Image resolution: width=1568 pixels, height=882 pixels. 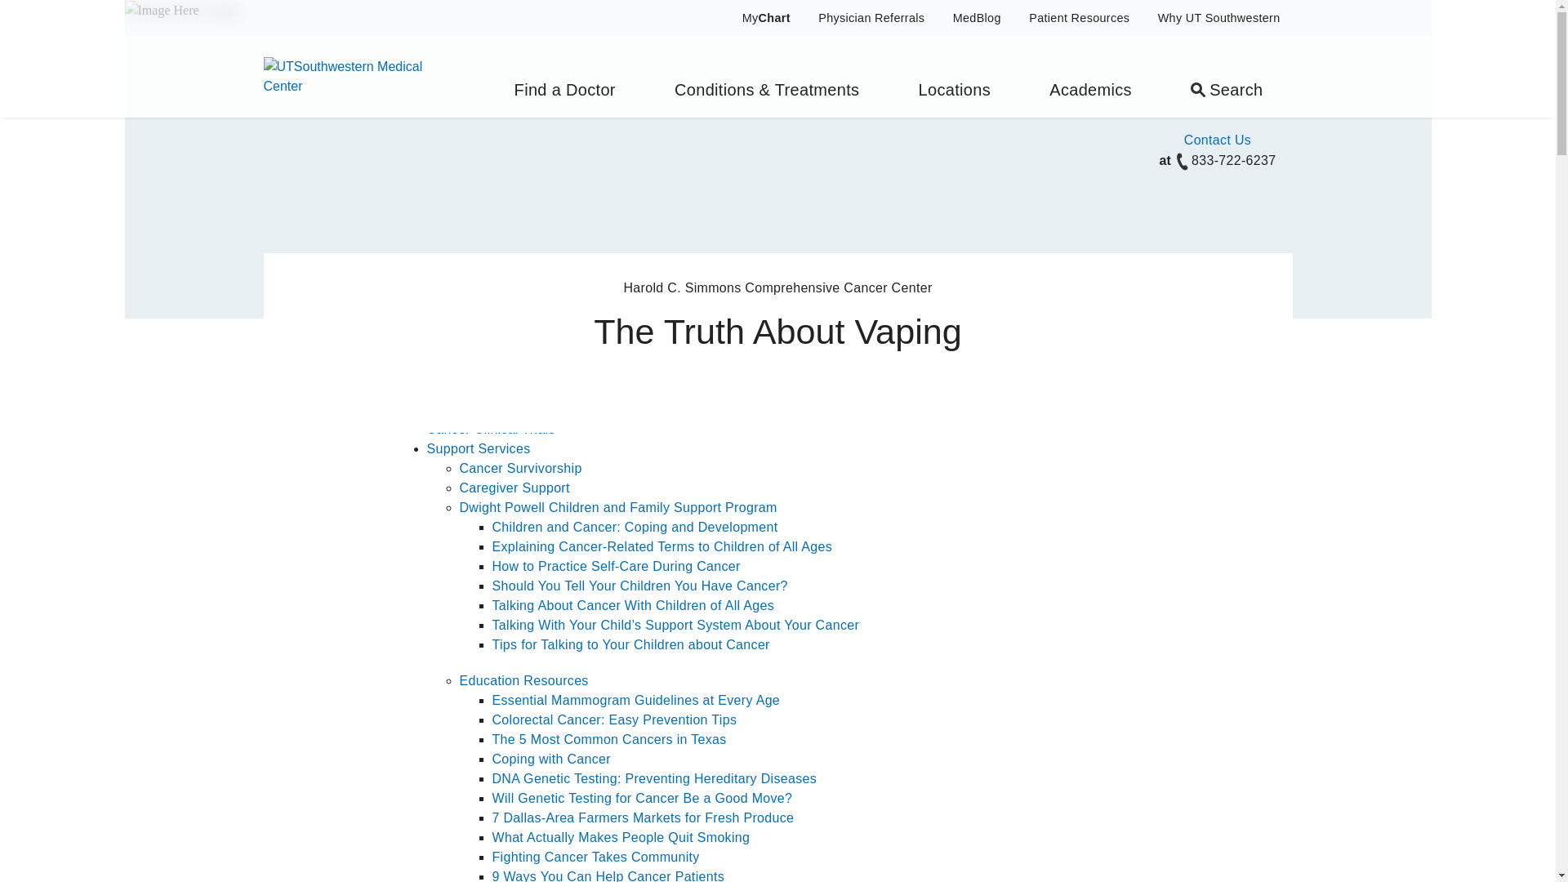 I want to click on MedBlog, so click(x=977, y=19).